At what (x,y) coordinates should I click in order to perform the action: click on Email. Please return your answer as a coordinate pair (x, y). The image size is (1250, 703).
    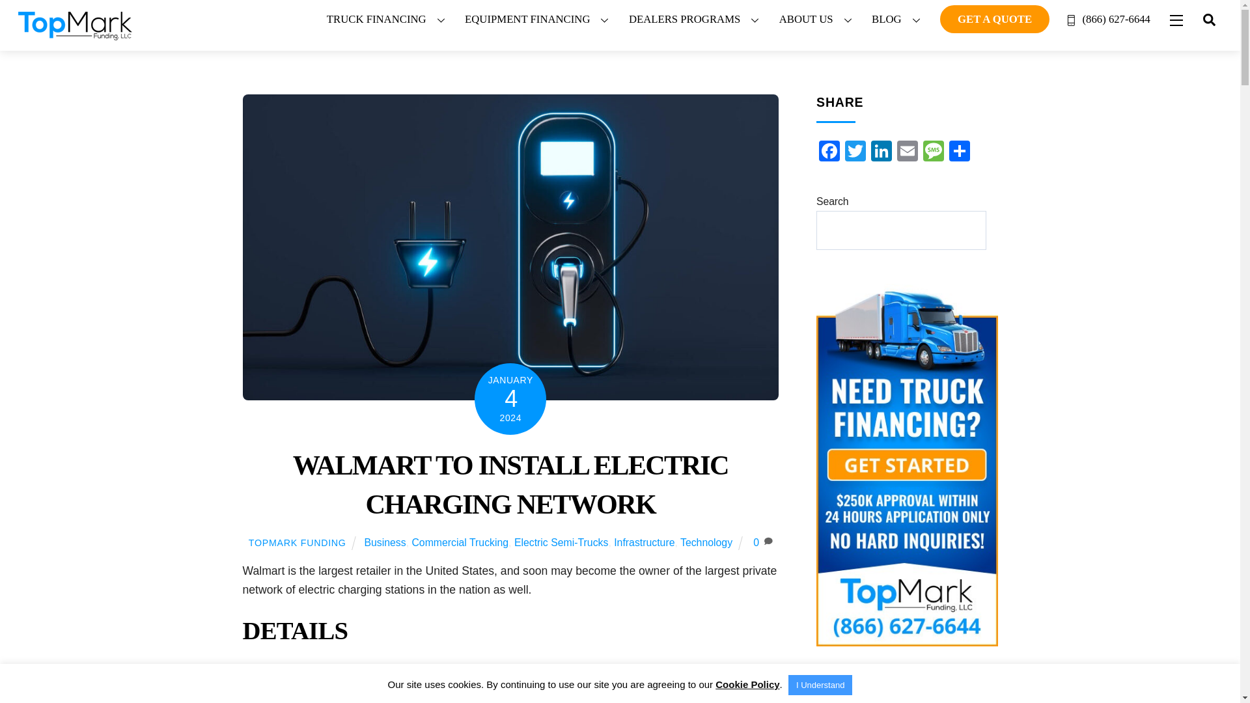
    Looking at the image, I should click on (908, 152).